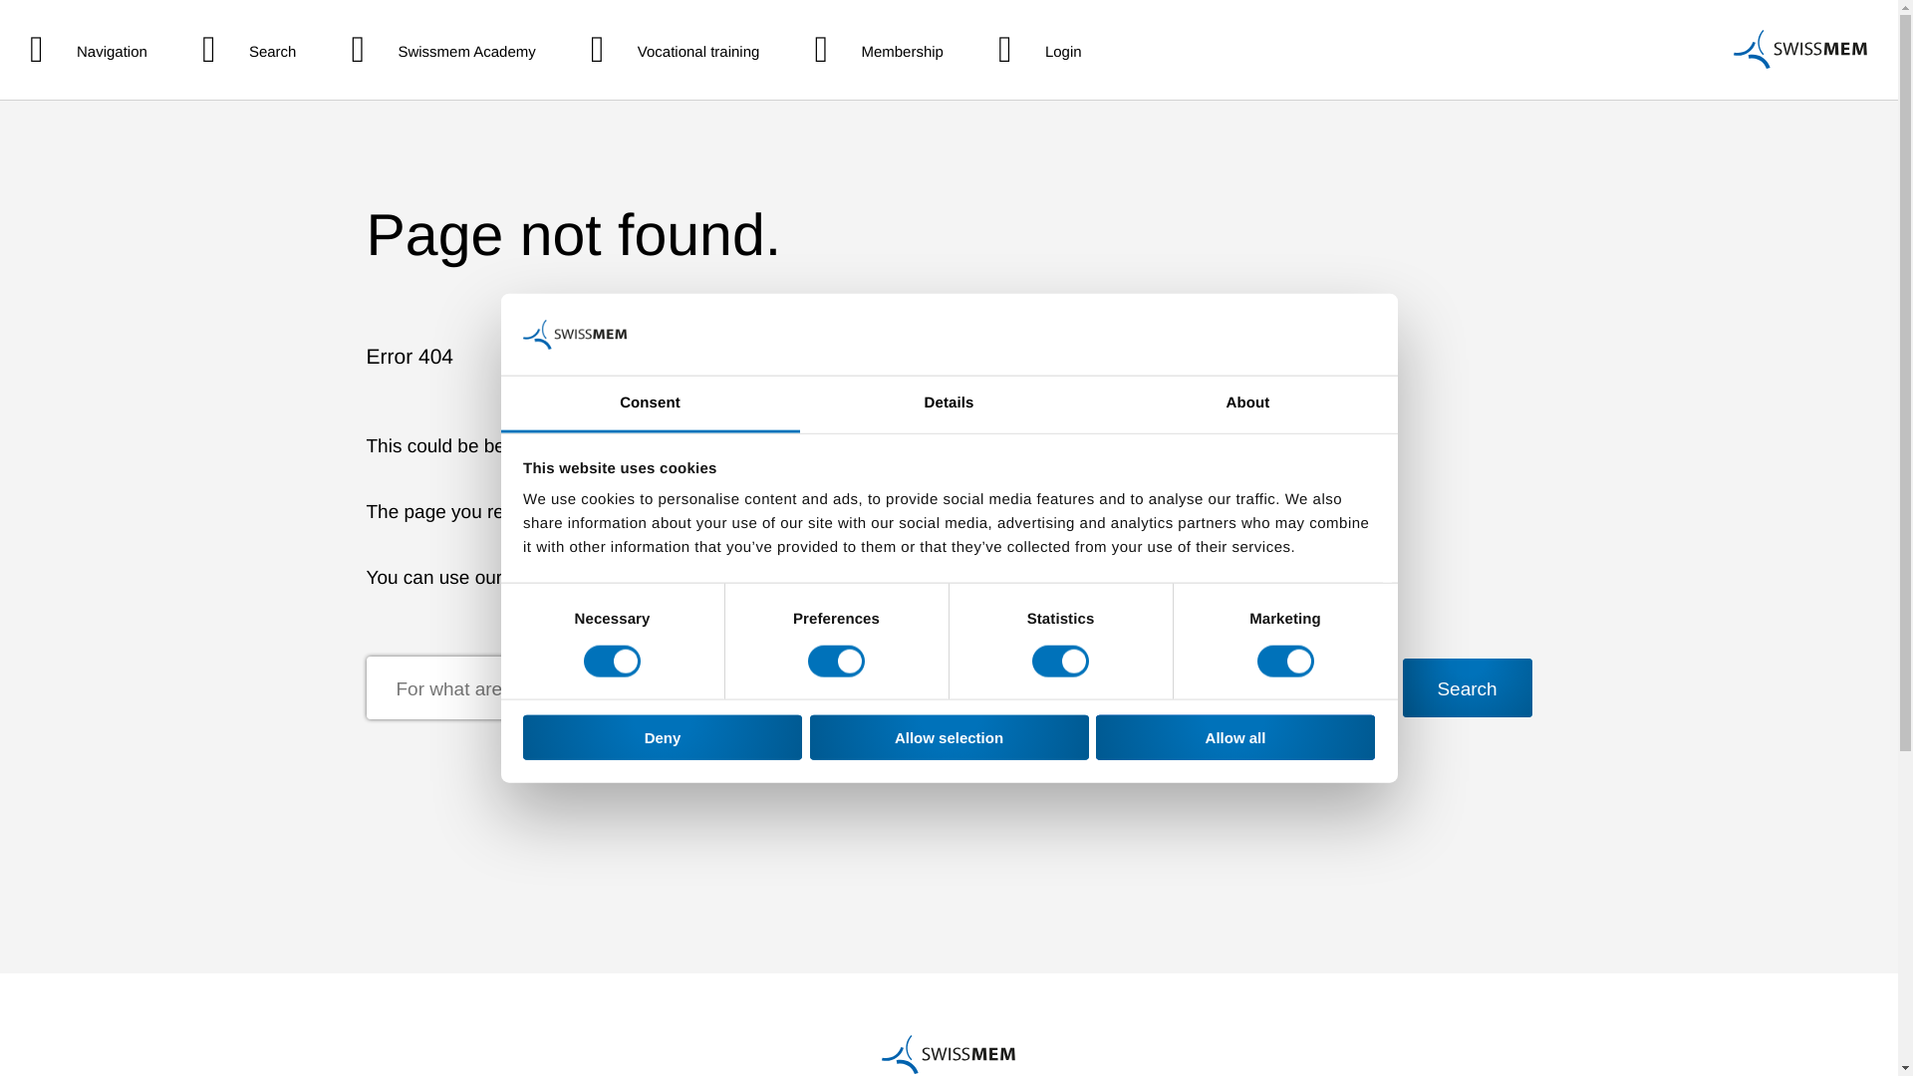 The width and height of the screenshot is (1913, 1076). Describe the element at coordinates (676, 50) in the screenshot. I see `Vocational training` at that location.